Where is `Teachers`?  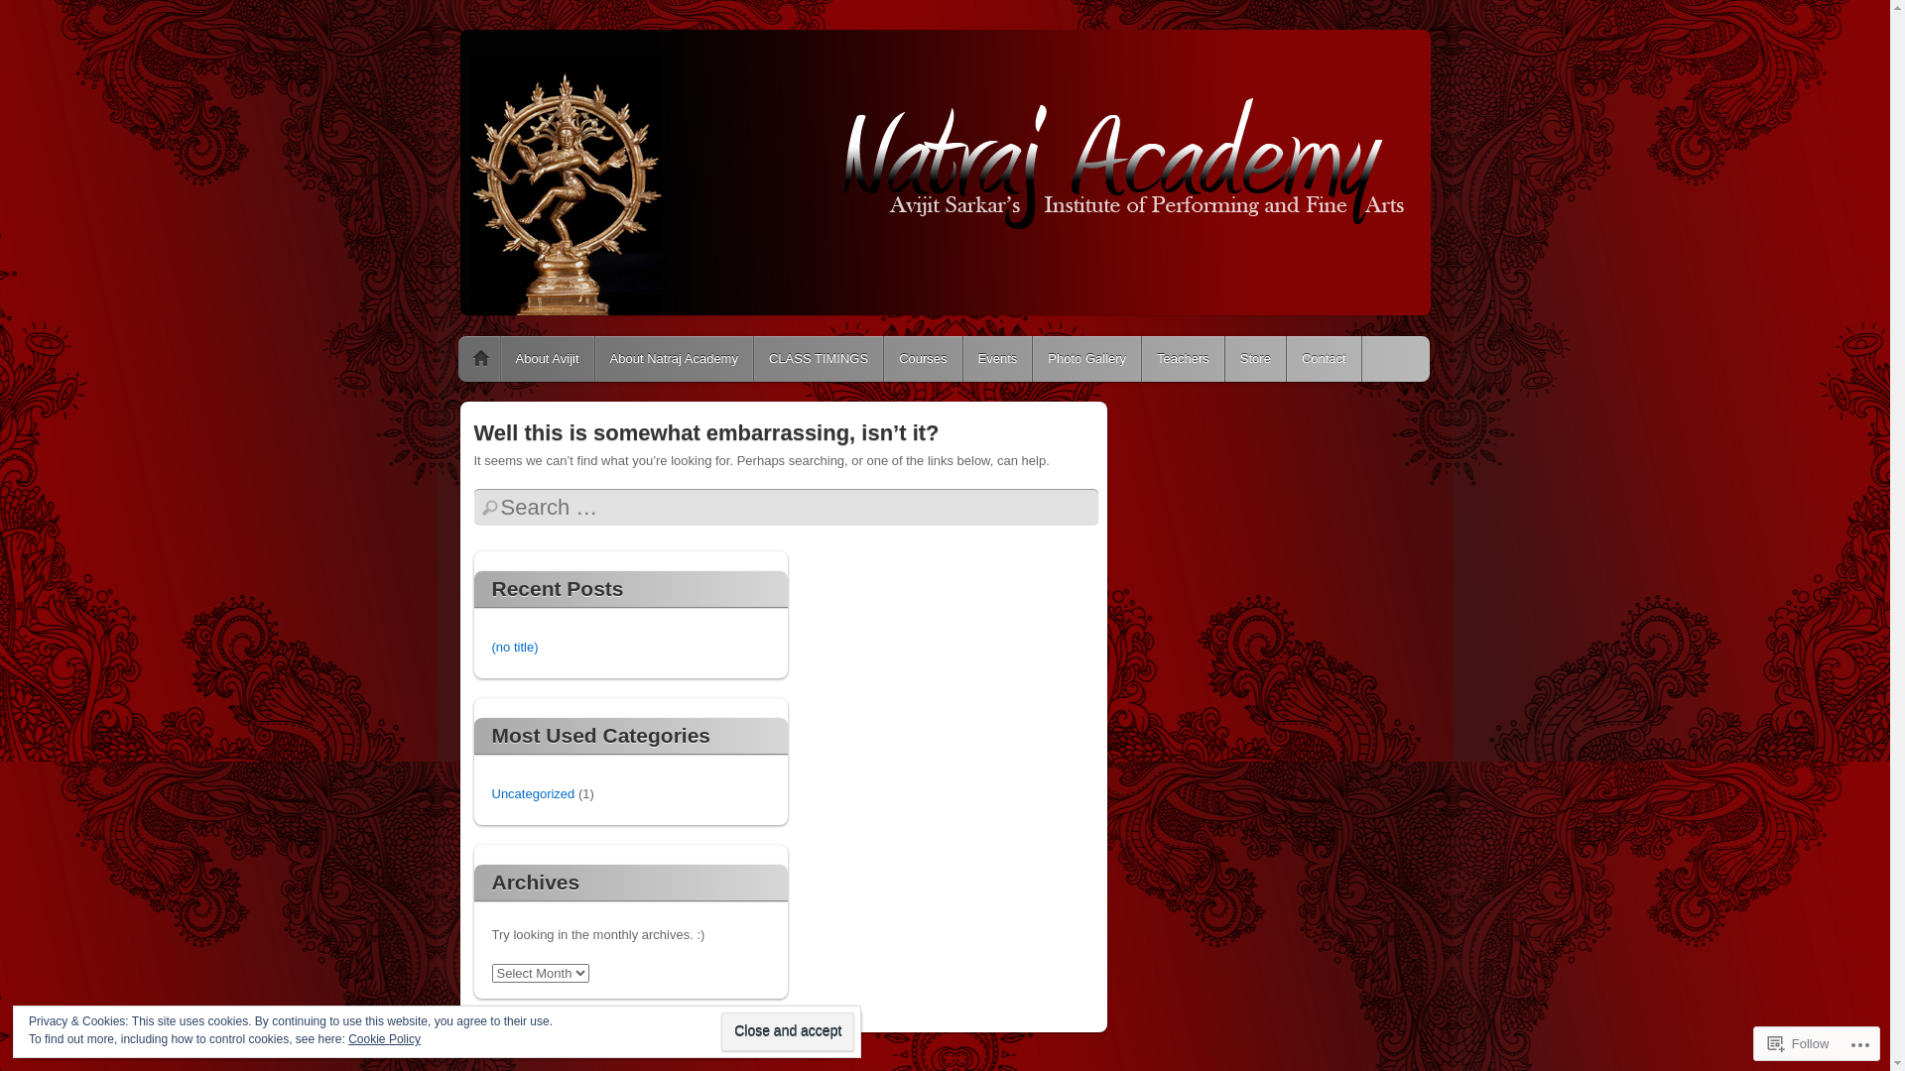 Teachers is located at coordinates (1183, 358).